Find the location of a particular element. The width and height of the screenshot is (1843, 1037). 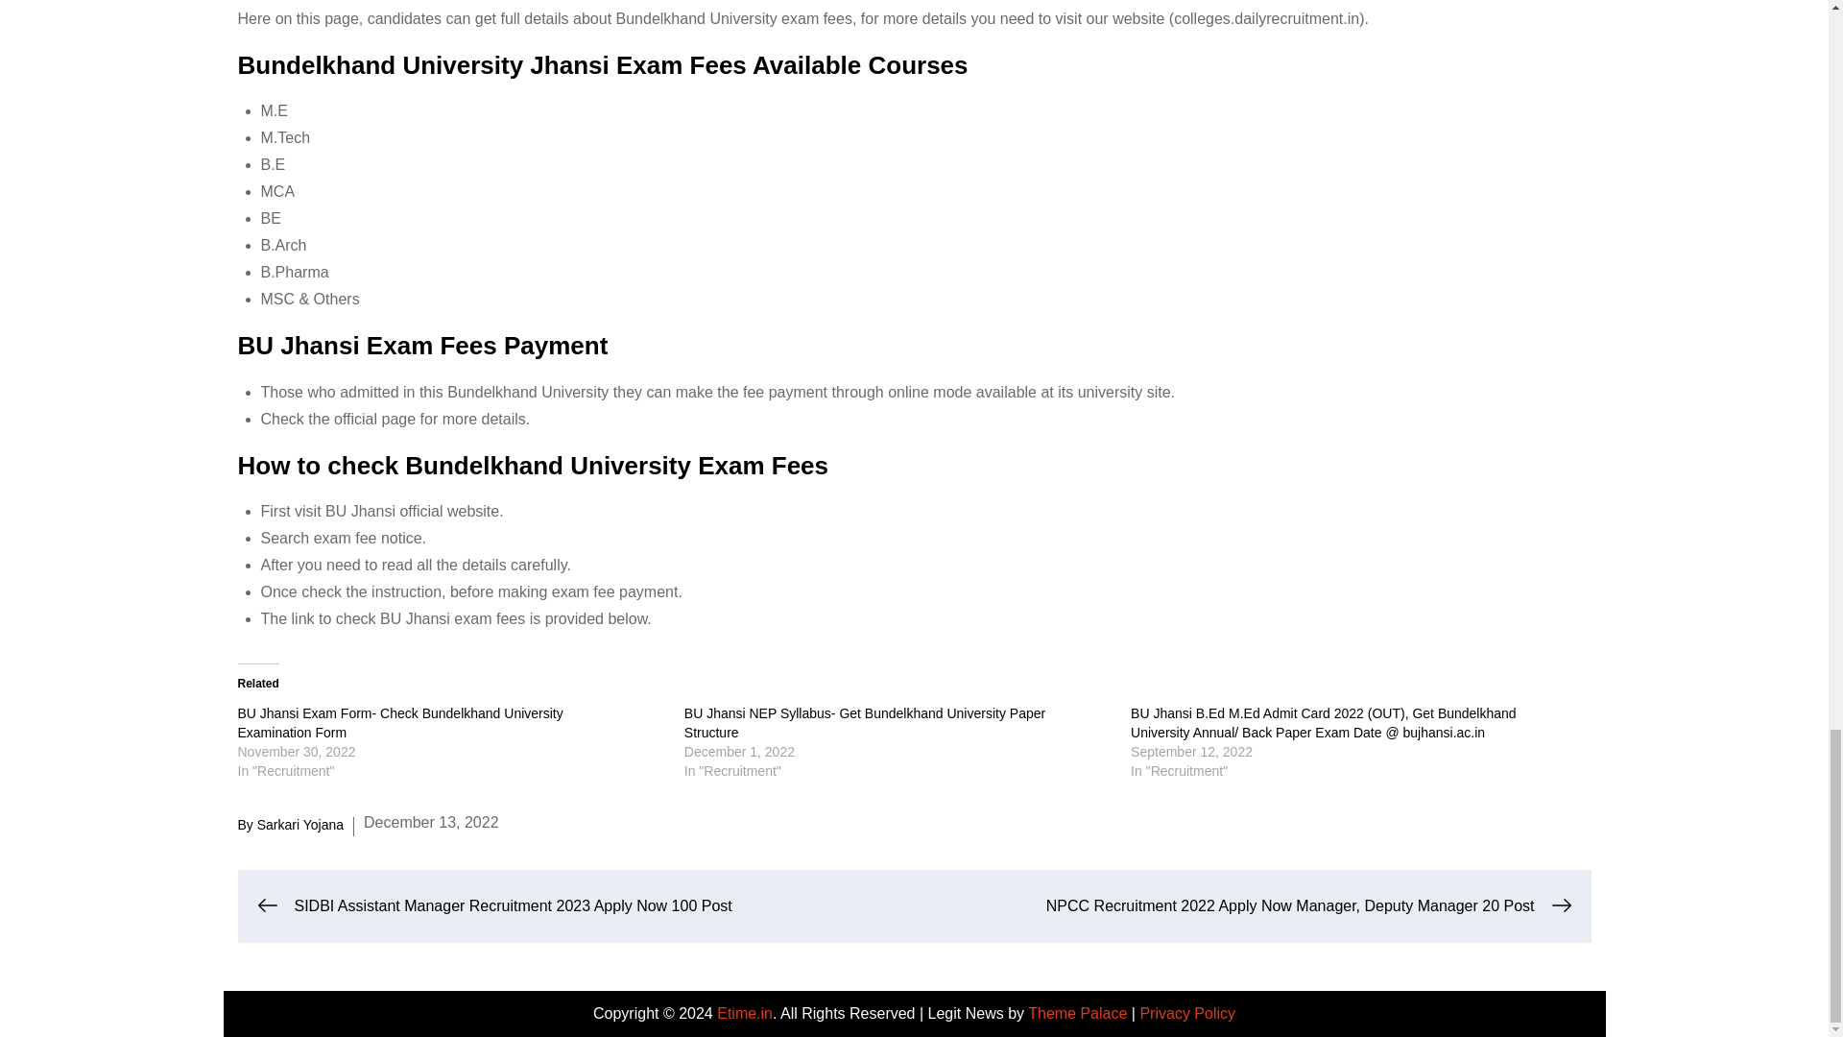

Privacy Policy is located at coordinates (1186, 1012).